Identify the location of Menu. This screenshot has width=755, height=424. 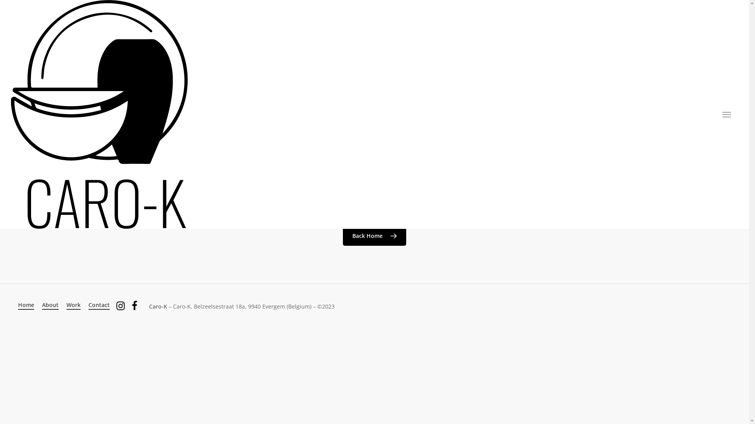
(727, 115).